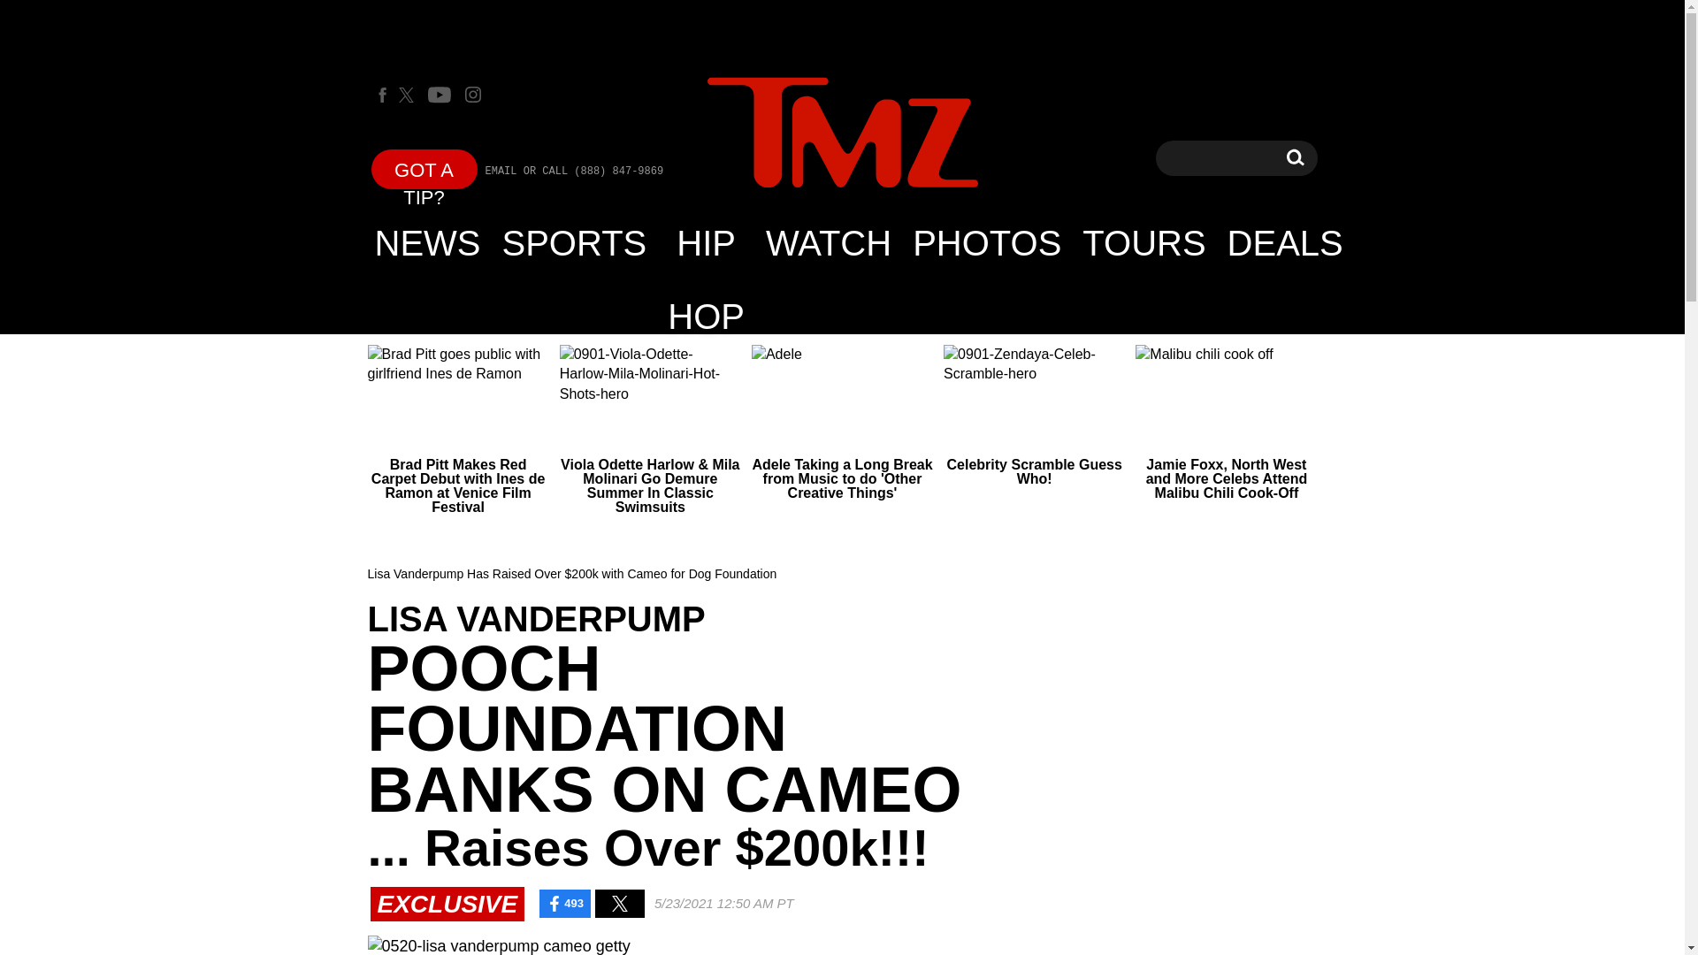 Image resolution: width=1698 pixels, height=955 pixels. What do you see at coordinates (1143, 242) in the screenshot?
I see `TOURS` at bounding box center [1143, 242].